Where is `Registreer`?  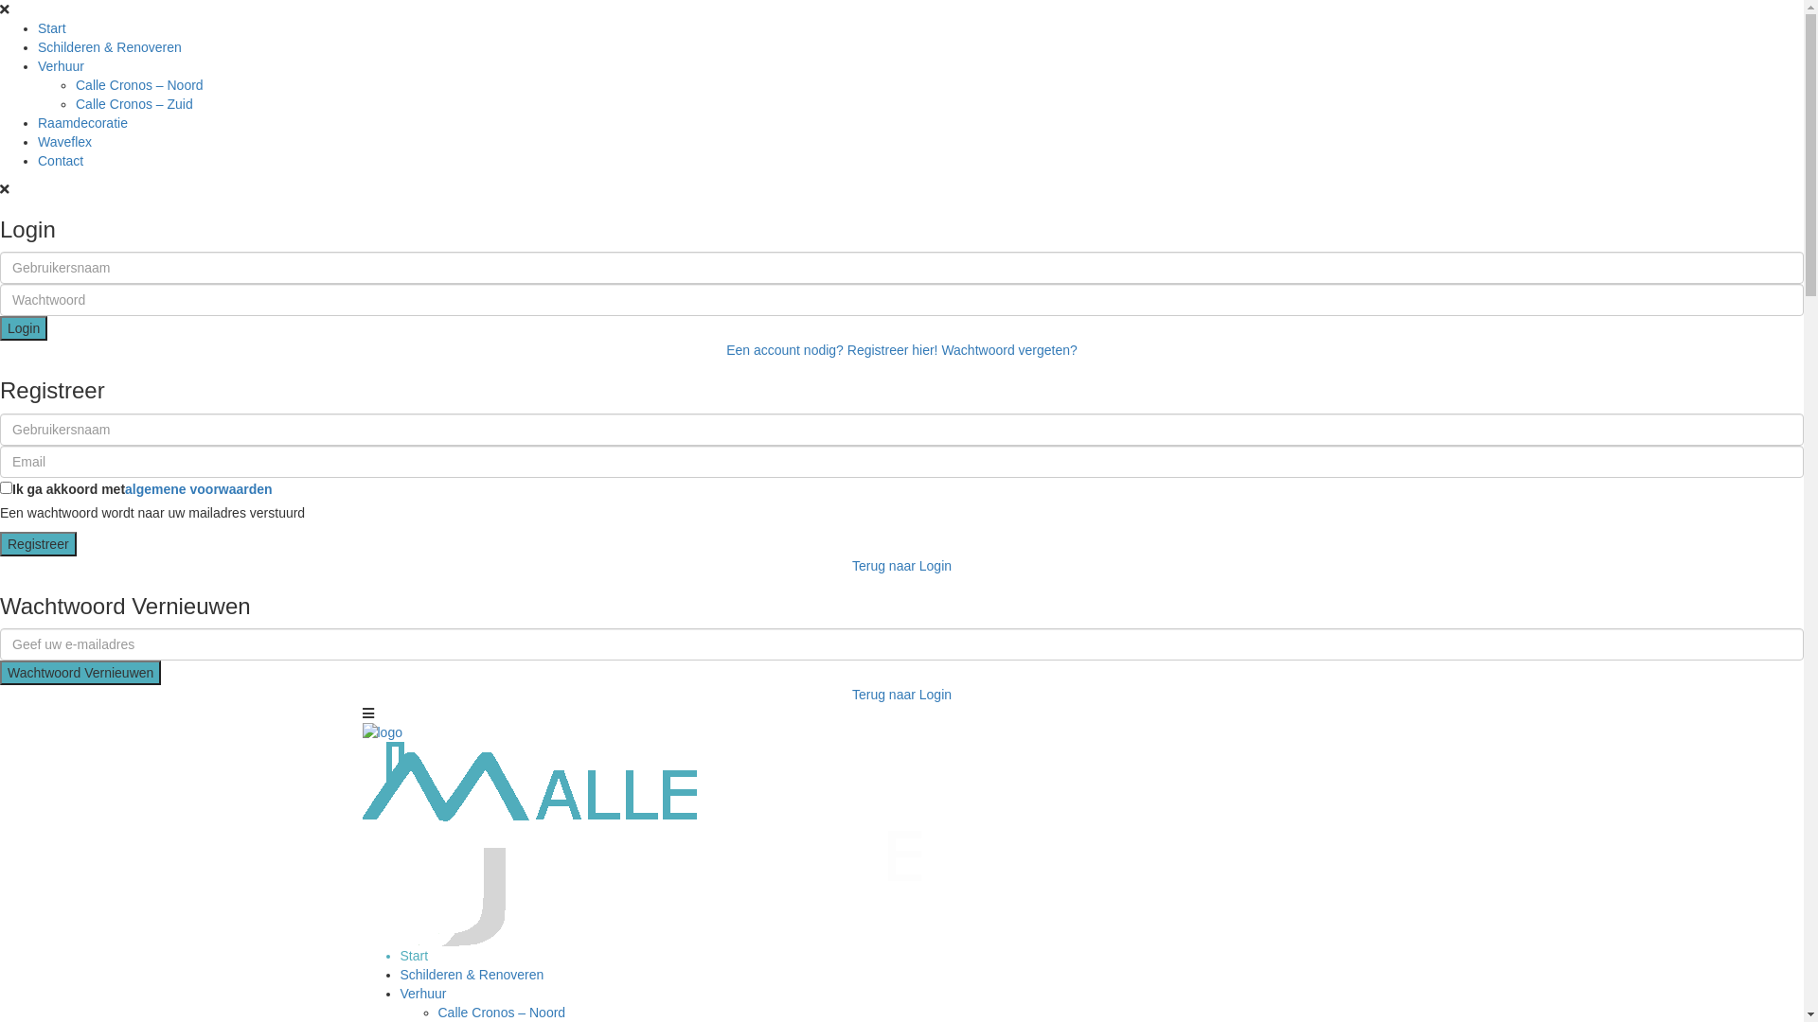 Registreer is located at coordinates (38, 544).